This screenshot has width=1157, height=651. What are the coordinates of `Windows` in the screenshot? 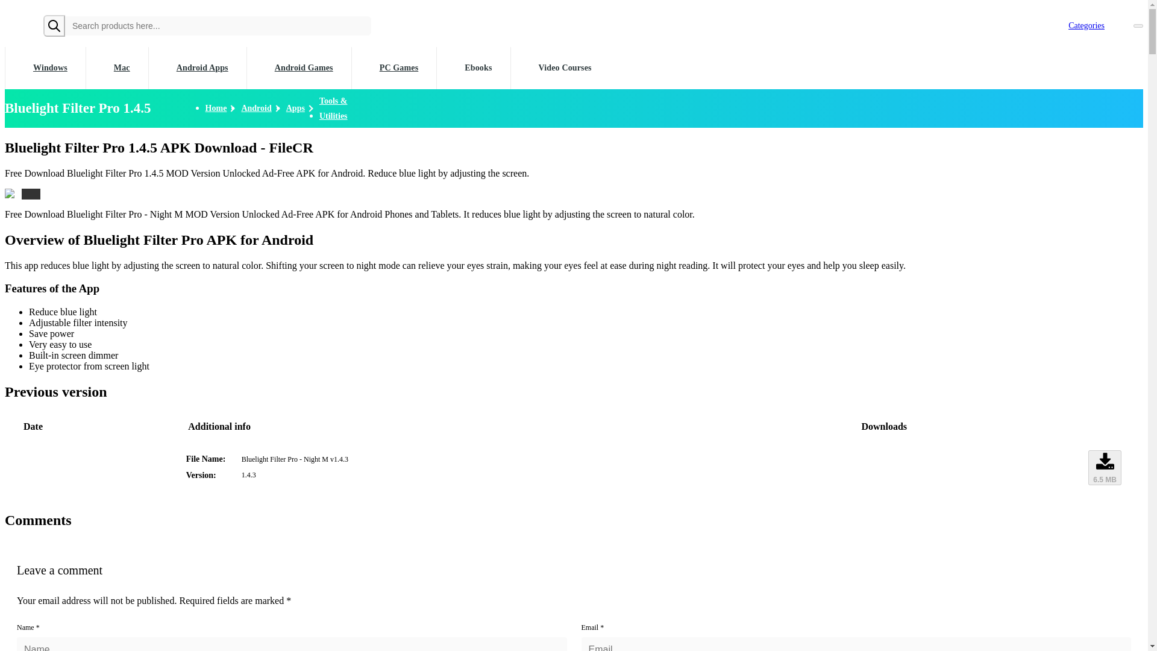 It's located at (45, 68).